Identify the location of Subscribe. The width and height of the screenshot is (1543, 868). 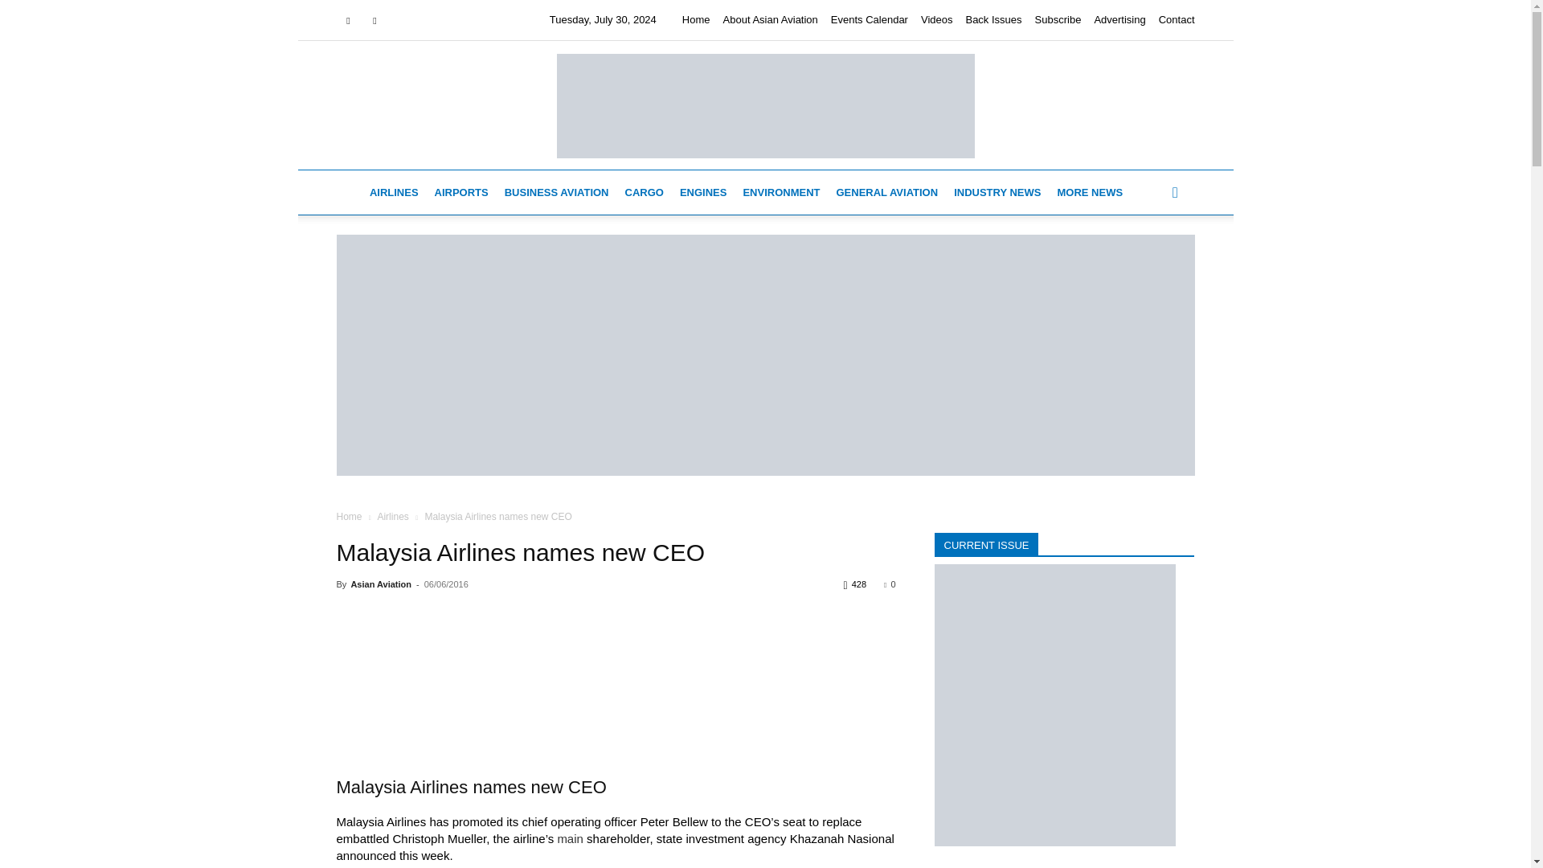
(1058, 19).